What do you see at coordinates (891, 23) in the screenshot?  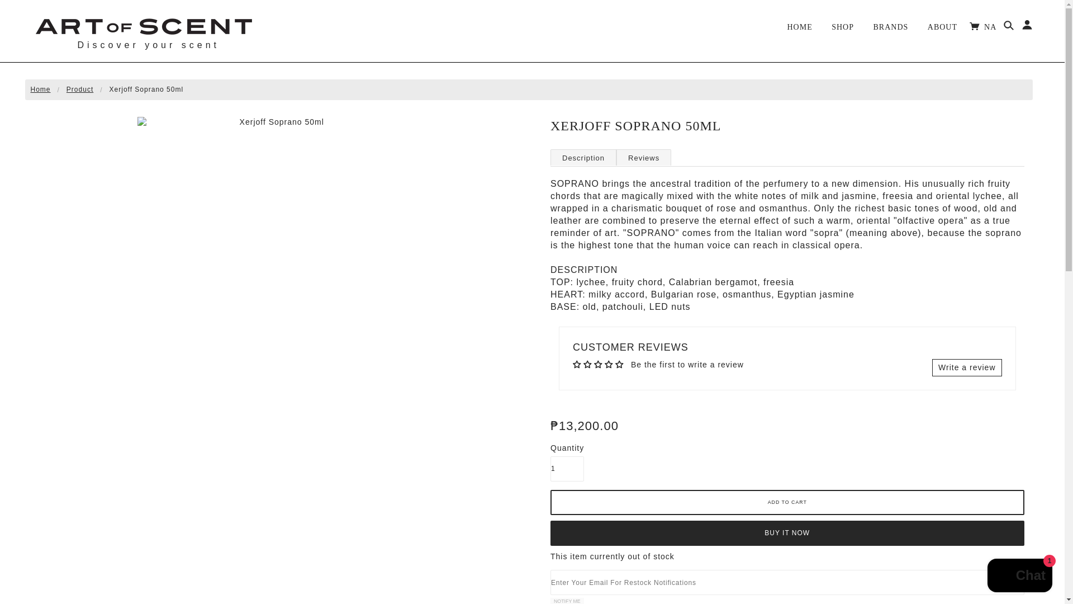 I see `BRANDS` at bounding box center [891, 23].